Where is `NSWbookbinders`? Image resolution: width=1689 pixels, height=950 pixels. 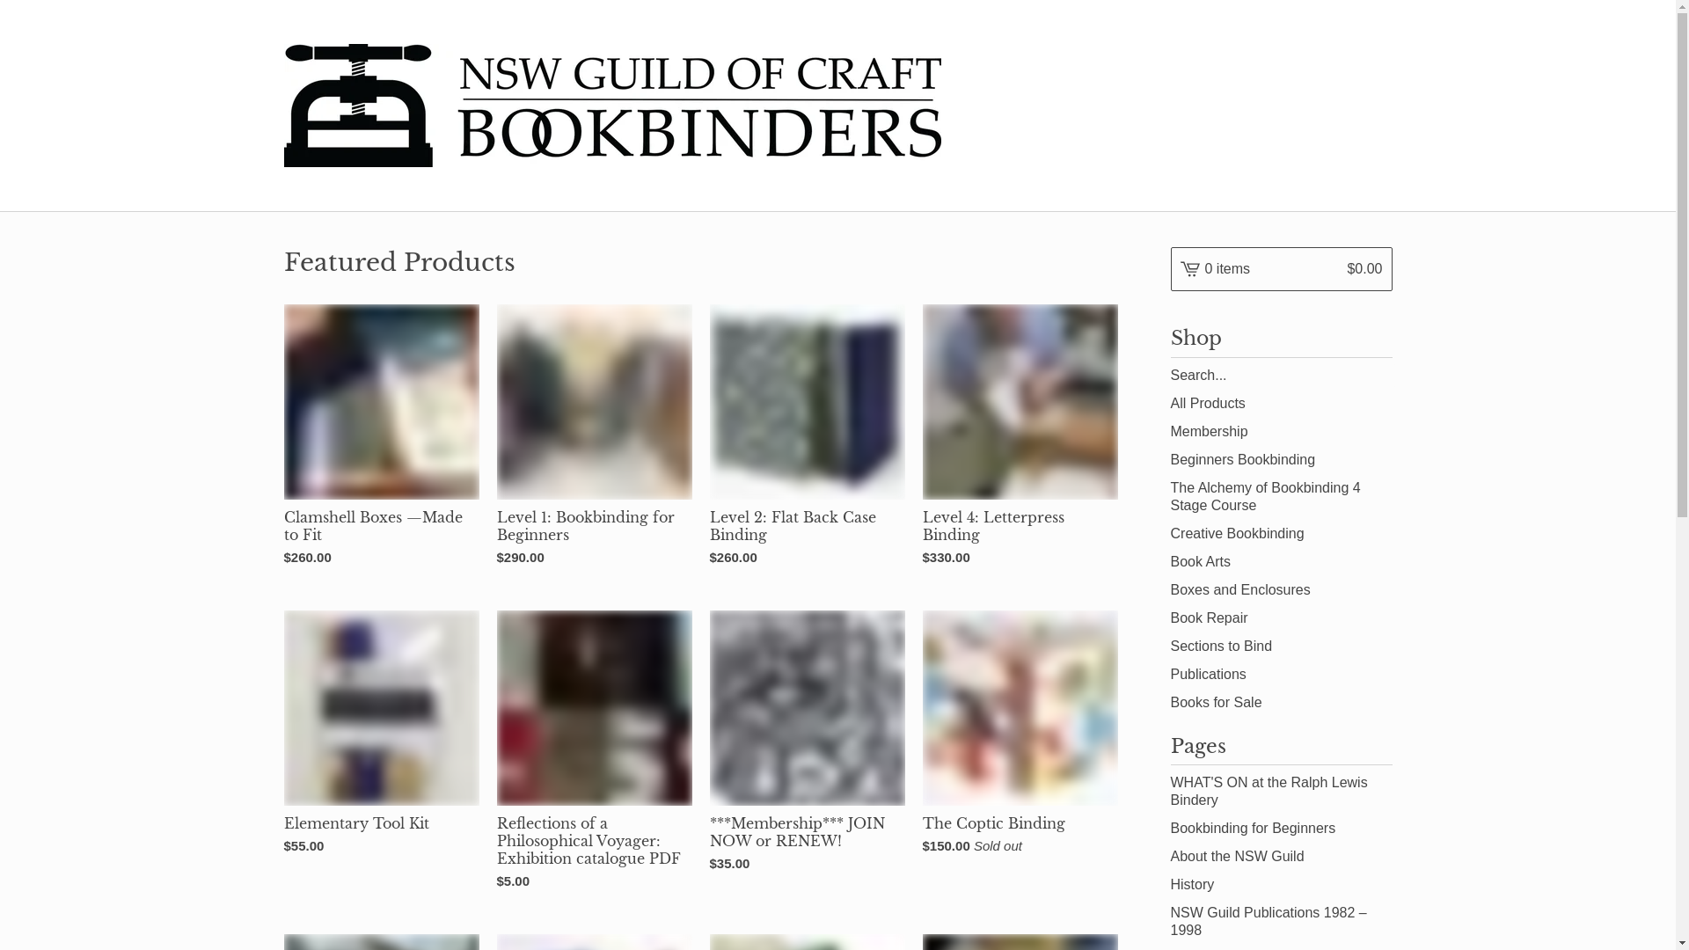
NSWbookbinders is located at coordinates (612, 106).